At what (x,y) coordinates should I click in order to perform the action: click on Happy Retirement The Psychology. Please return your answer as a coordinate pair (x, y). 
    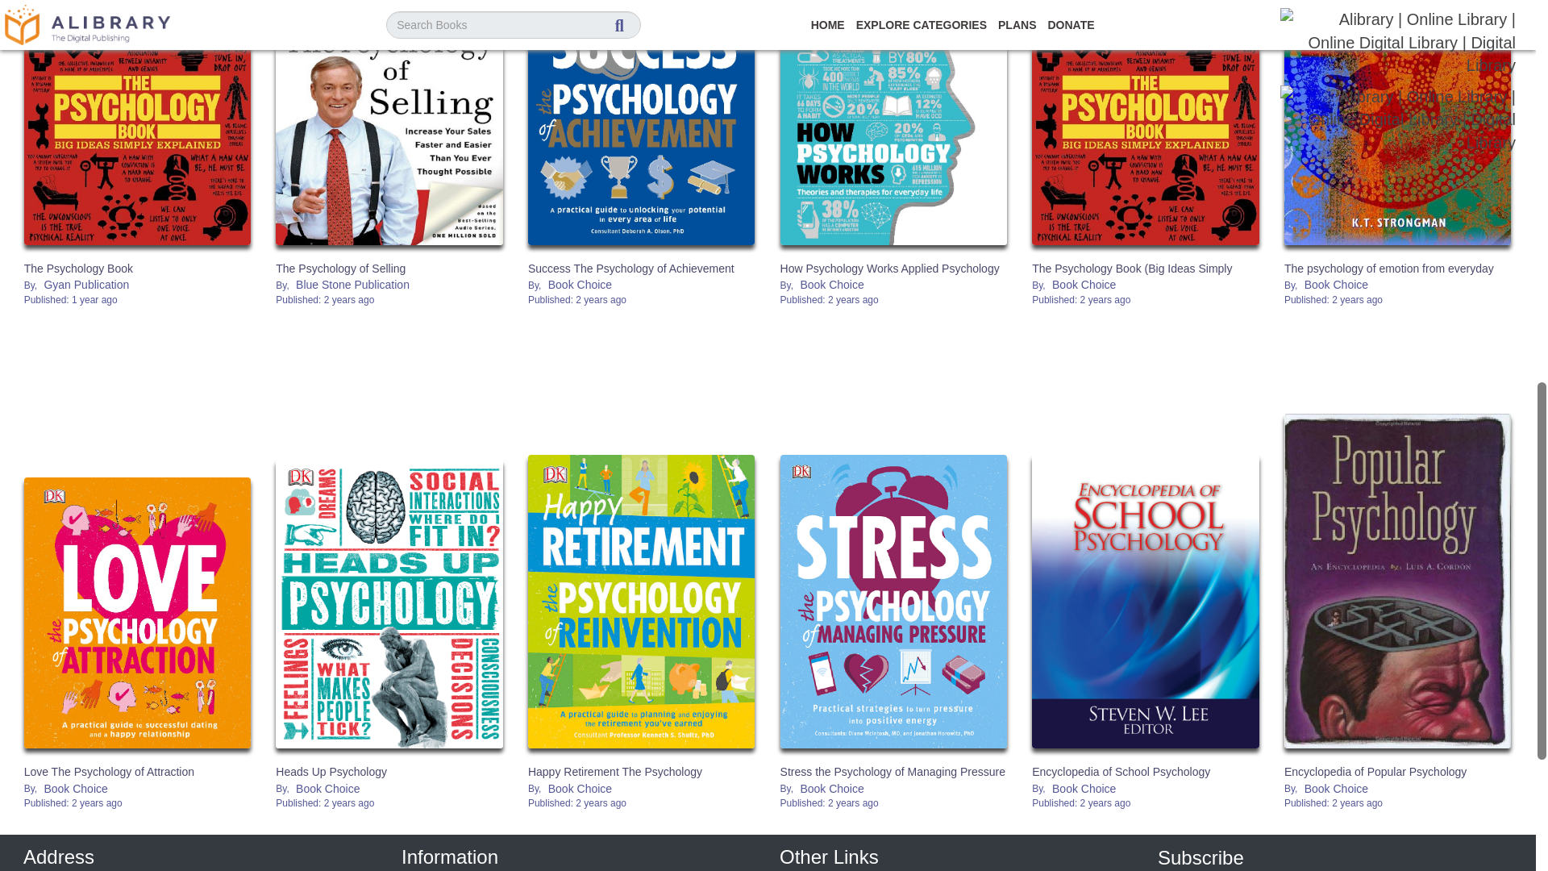
    Looking at the image, I should click on (614, 772).